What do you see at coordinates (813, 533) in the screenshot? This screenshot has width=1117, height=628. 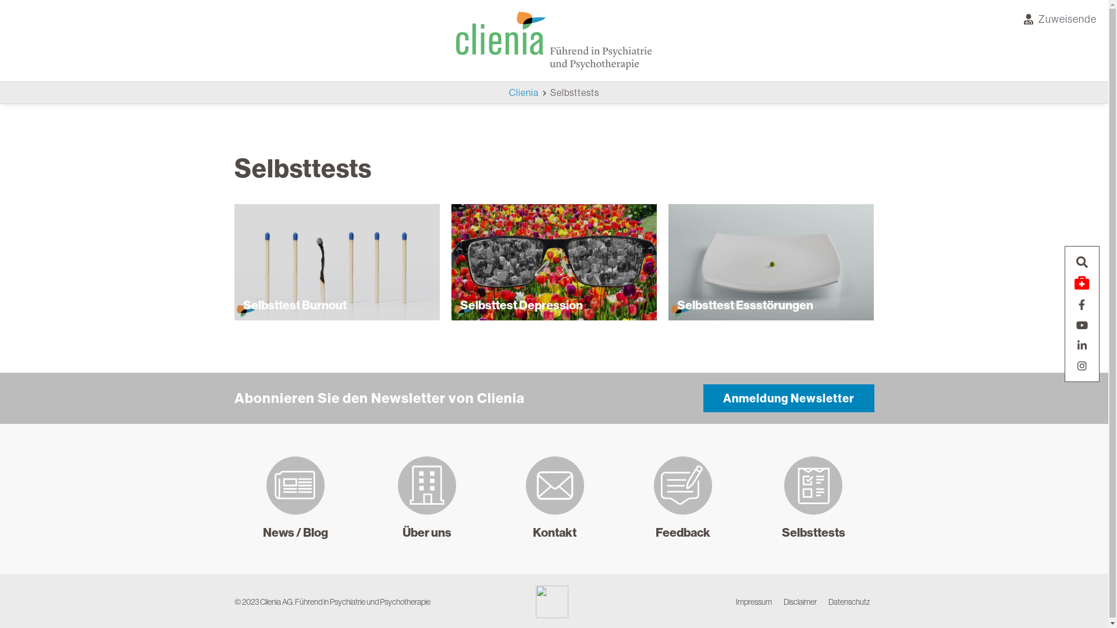 I see `Selbsttests` at bounding box center [813, 533].